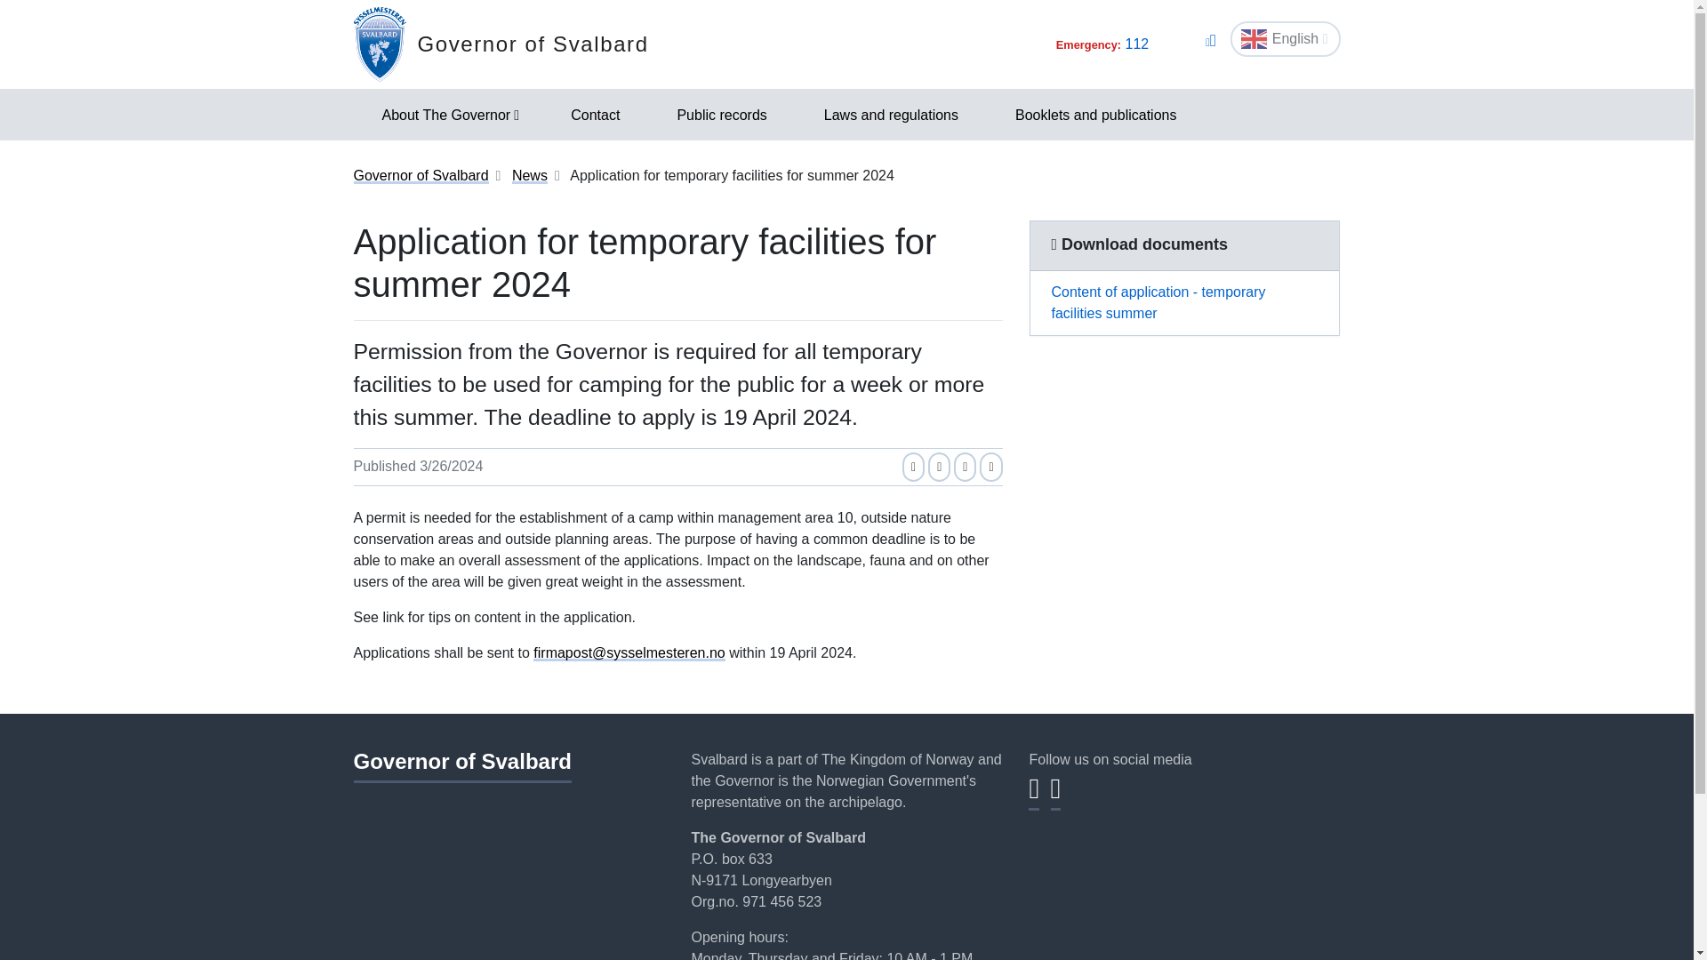 This screenshot has height=960, width=1707. Describe the element at coordinates (891, 114) in the screenshot. I see `Laws and regulations` at that location.